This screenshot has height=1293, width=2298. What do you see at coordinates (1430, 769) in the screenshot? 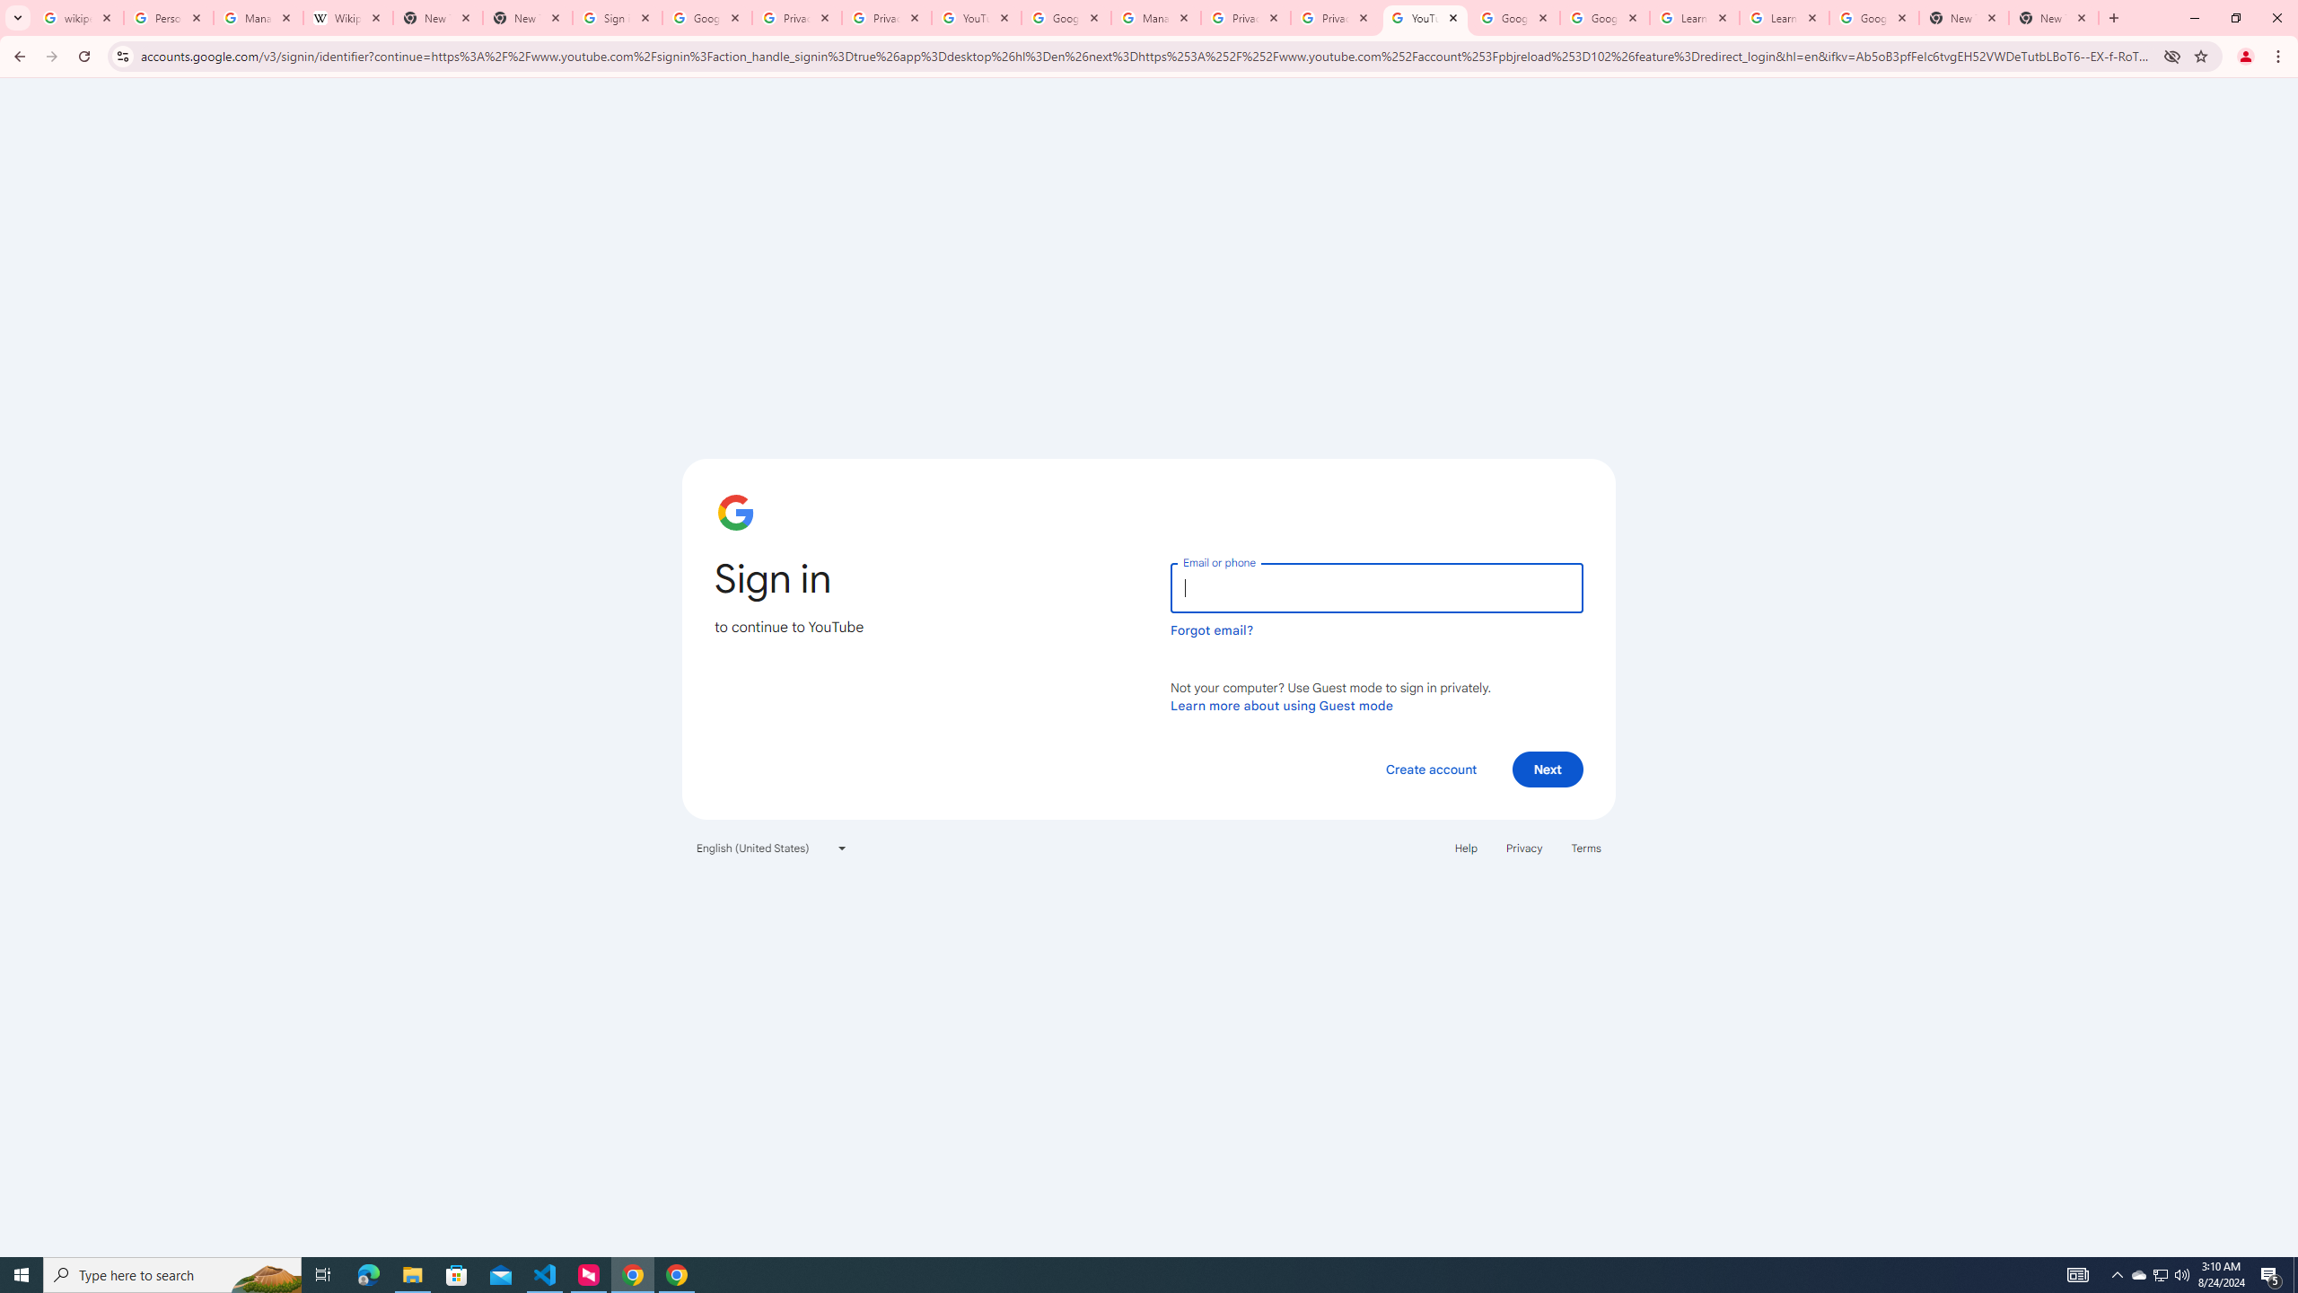
I see `Create account` at bounding box center [1430, 769].